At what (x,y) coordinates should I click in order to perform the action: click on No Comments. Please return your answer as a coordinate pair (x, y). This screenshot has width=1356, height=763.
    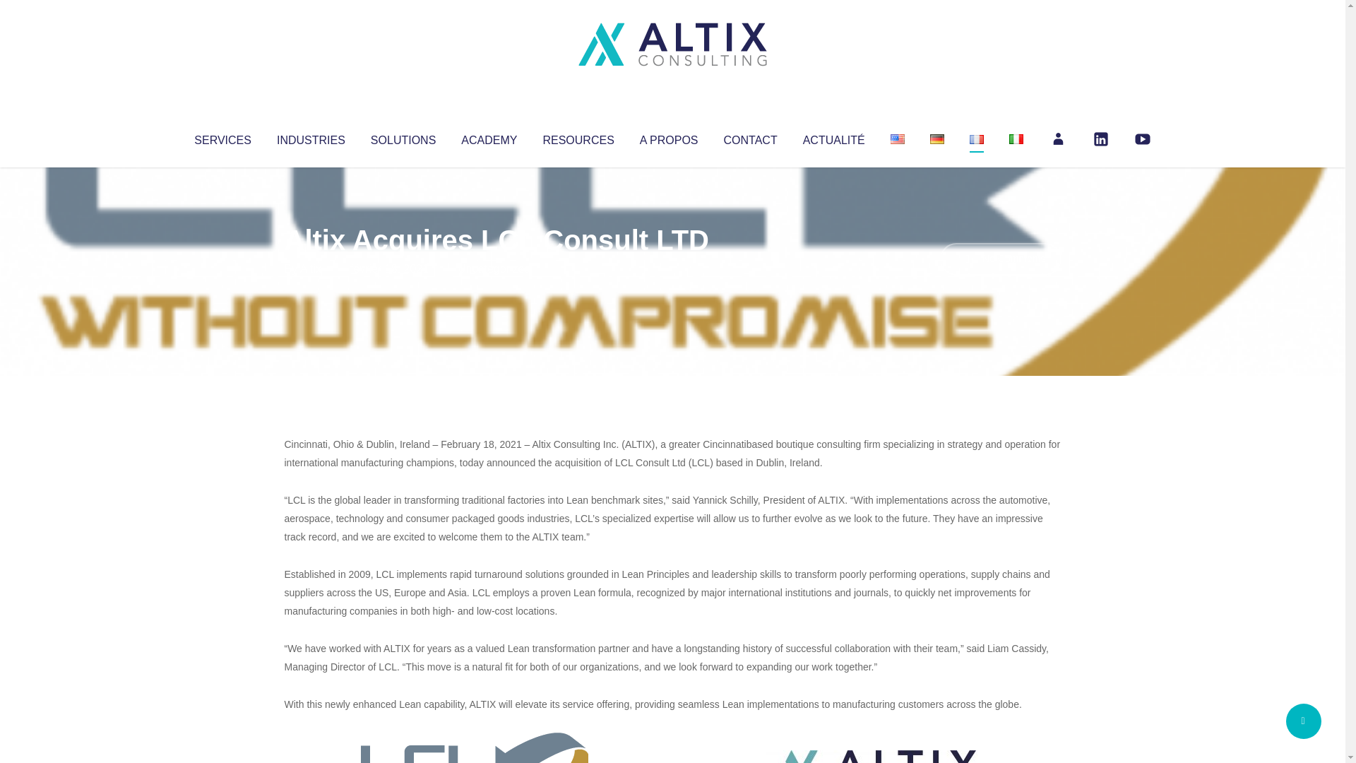
    Looking at the image, I should click on (1000, 259).